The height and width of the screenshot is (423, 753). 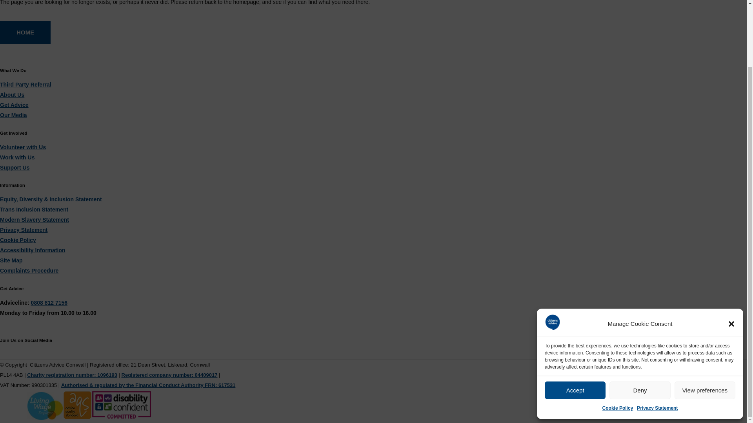 What do you see at coordinates (705, 316) in the screenshot?
I see `View preferences` at bounding box center [705, 316].